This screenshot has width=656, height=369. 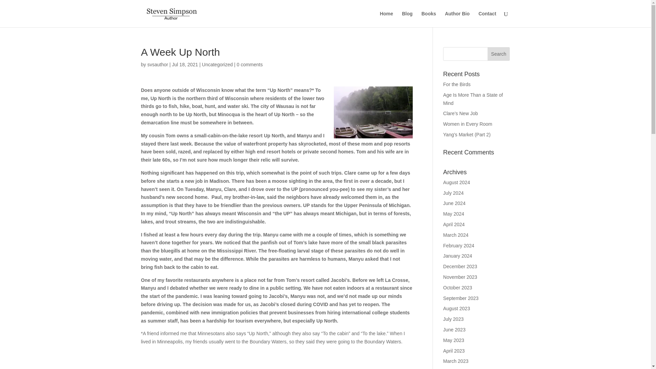 I want to click on Age Is More Than a State of Mind, so click(x=473, y=99).